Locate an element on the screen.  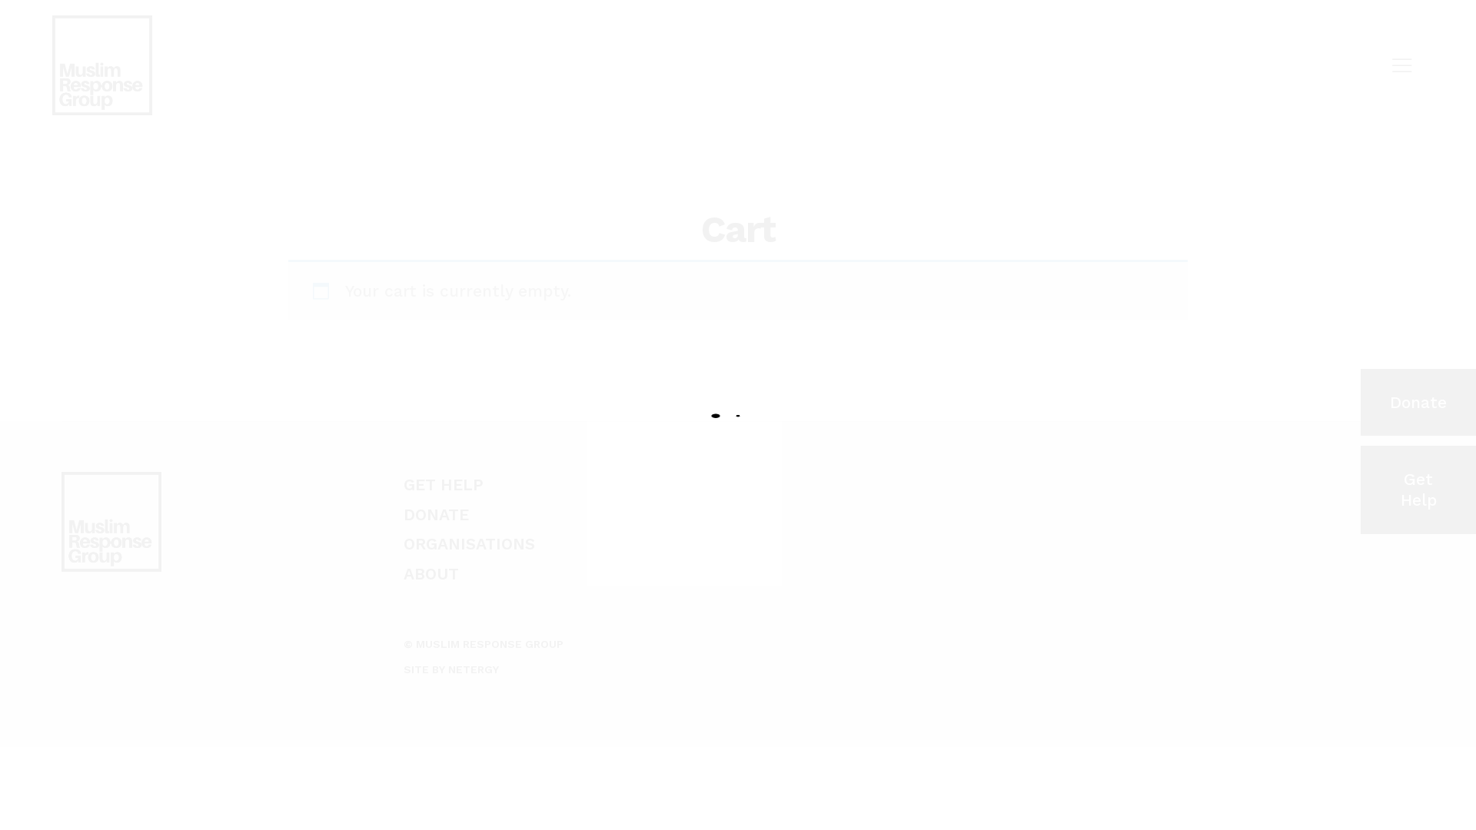
Donate is located at coordinates (1418, 403).